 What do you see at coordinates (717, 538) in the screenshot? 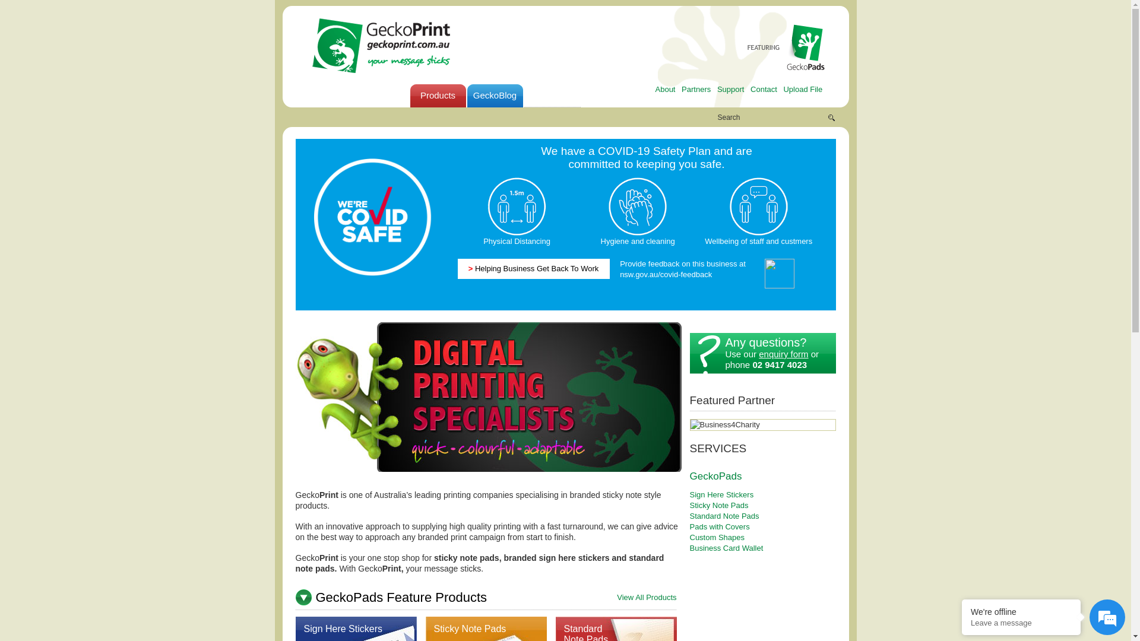
I see `Custom Shapes` at bounding box center [717, 538].